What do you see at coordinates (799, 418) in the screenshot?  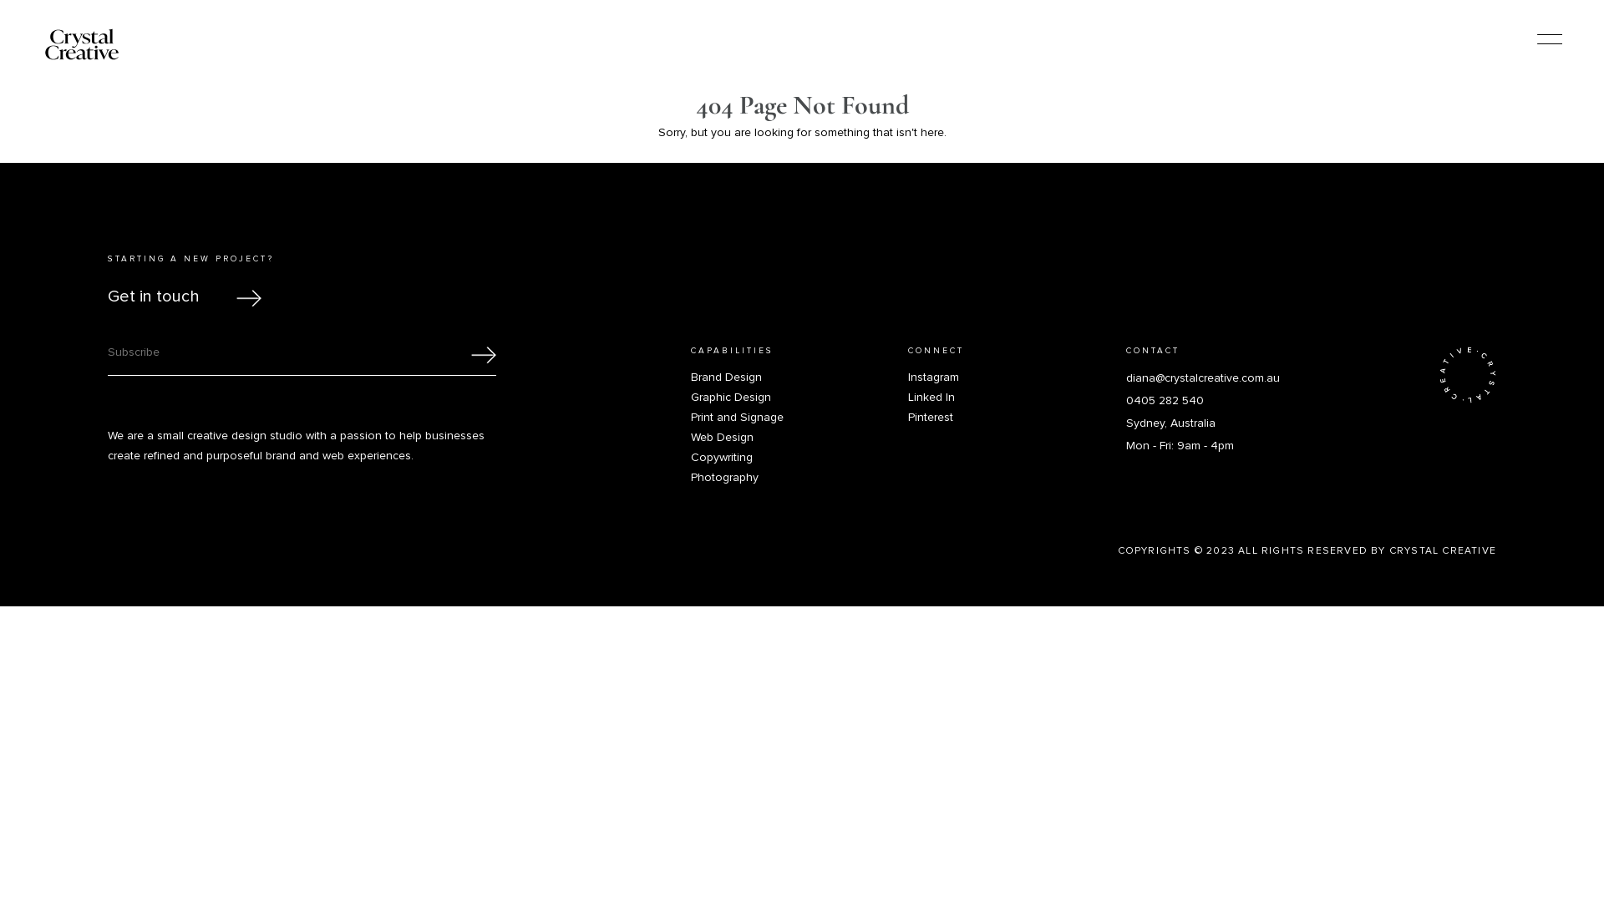 I see `Print and Signage` at bounding box center [799, 418].